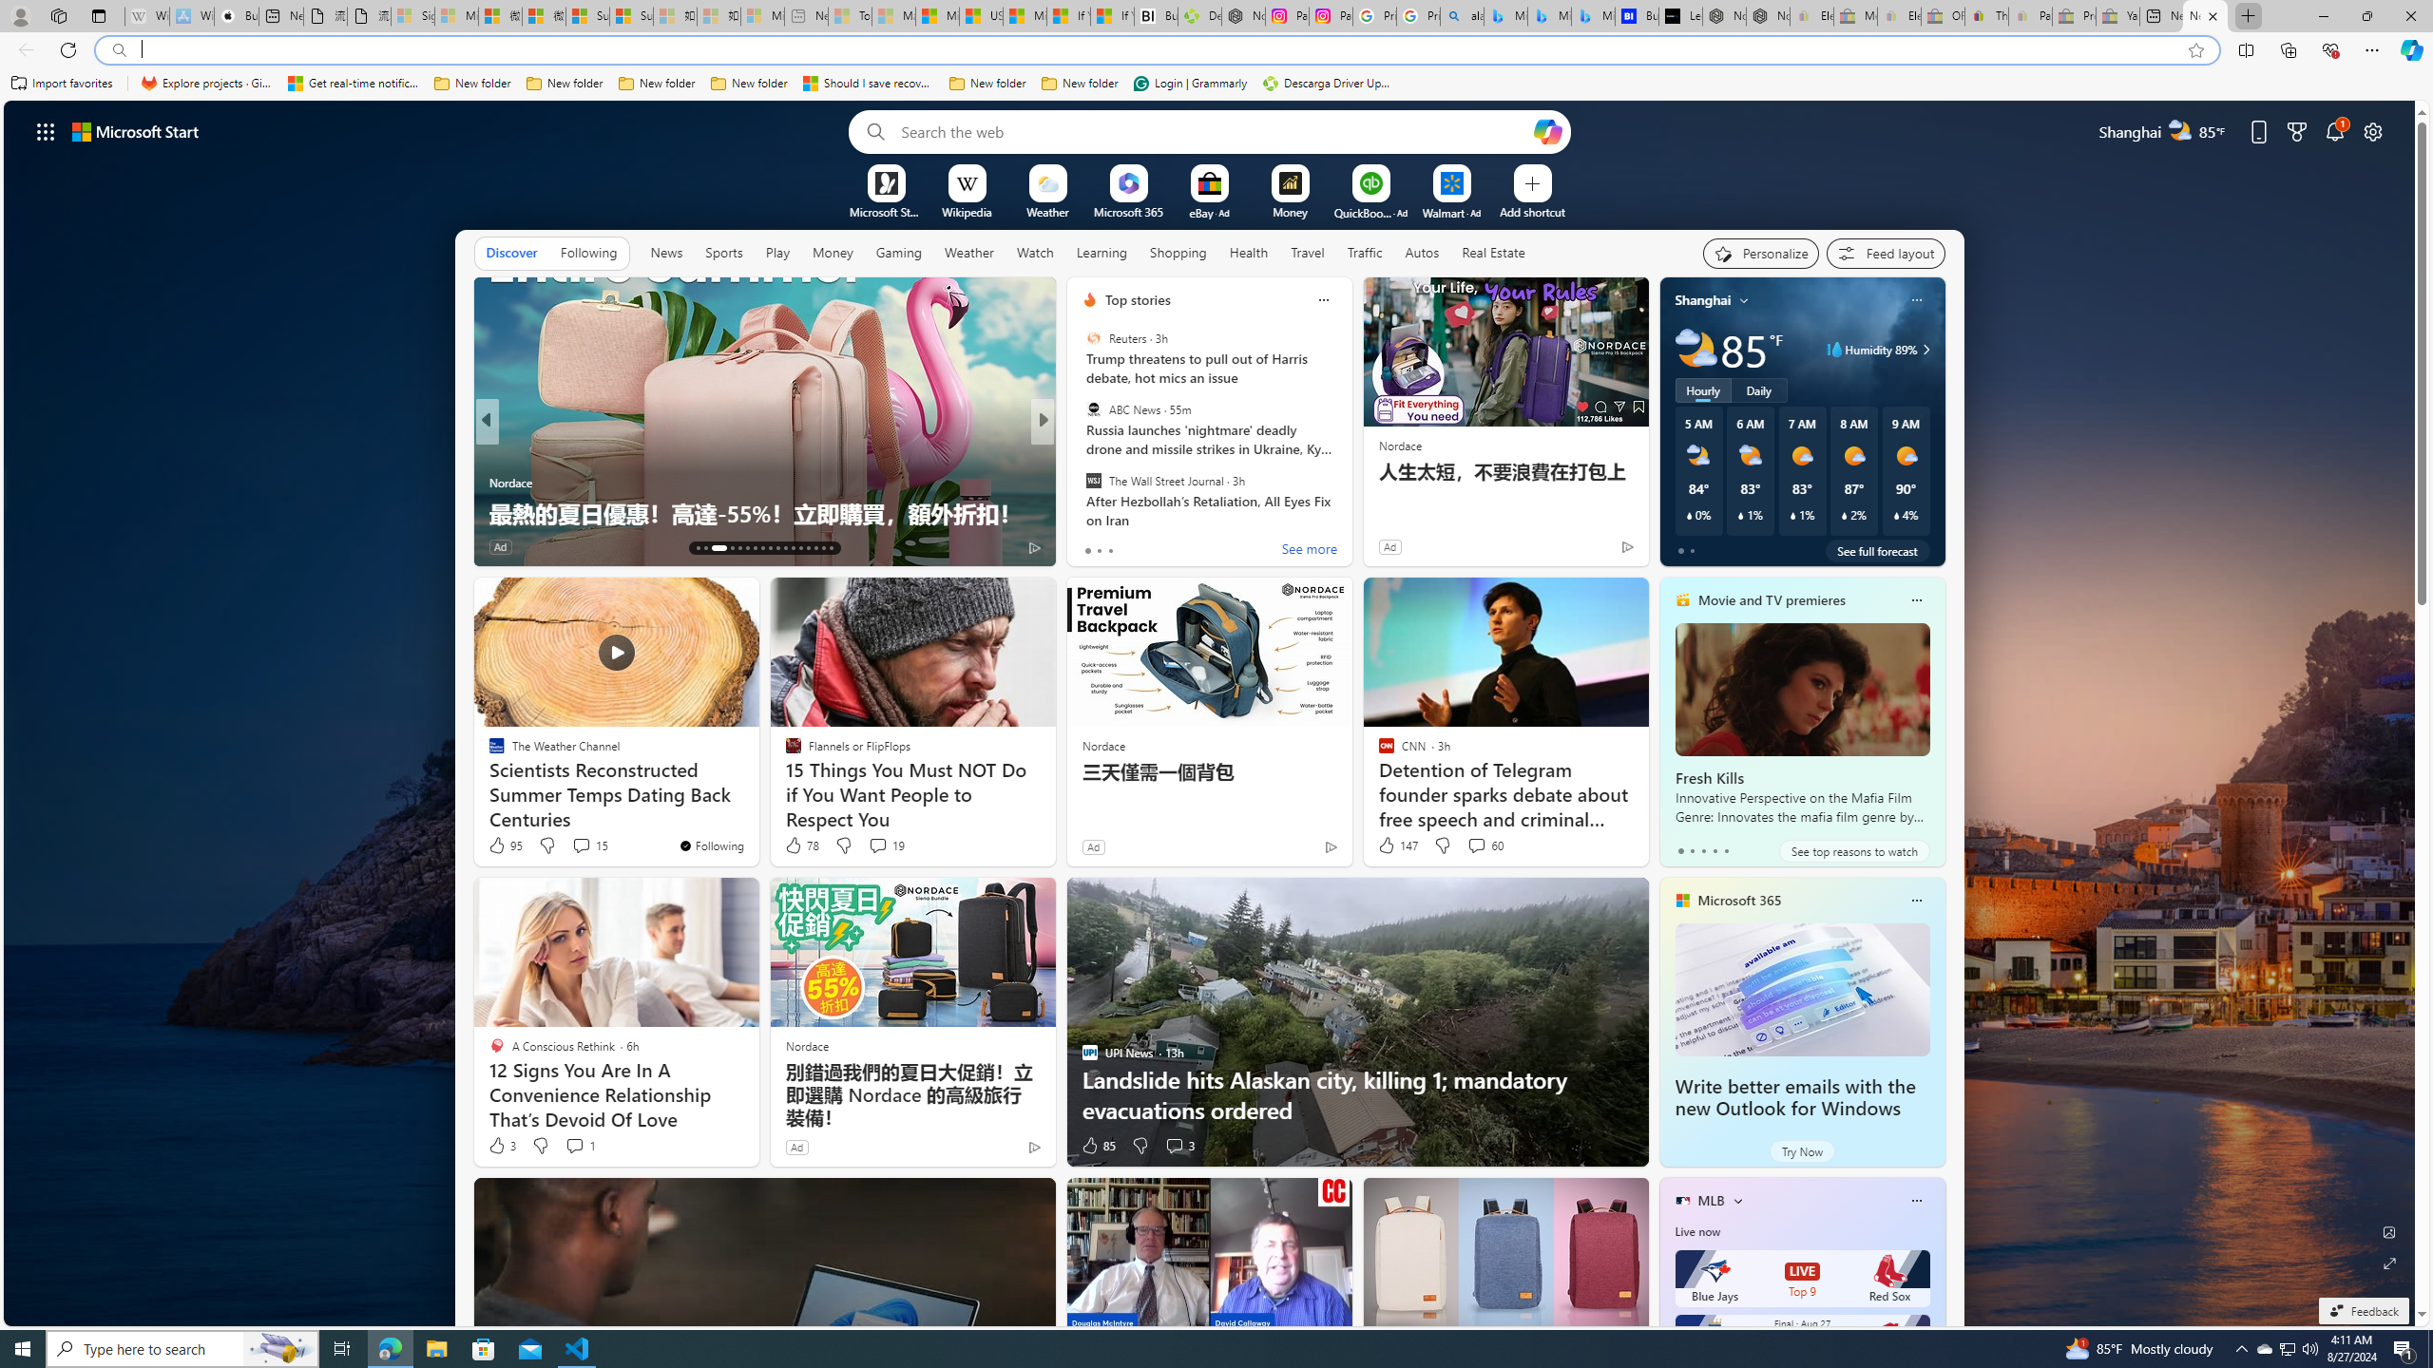  Describe the element at coordinates (1692, 850) in the screenshot. I see `tab-1` at that location.